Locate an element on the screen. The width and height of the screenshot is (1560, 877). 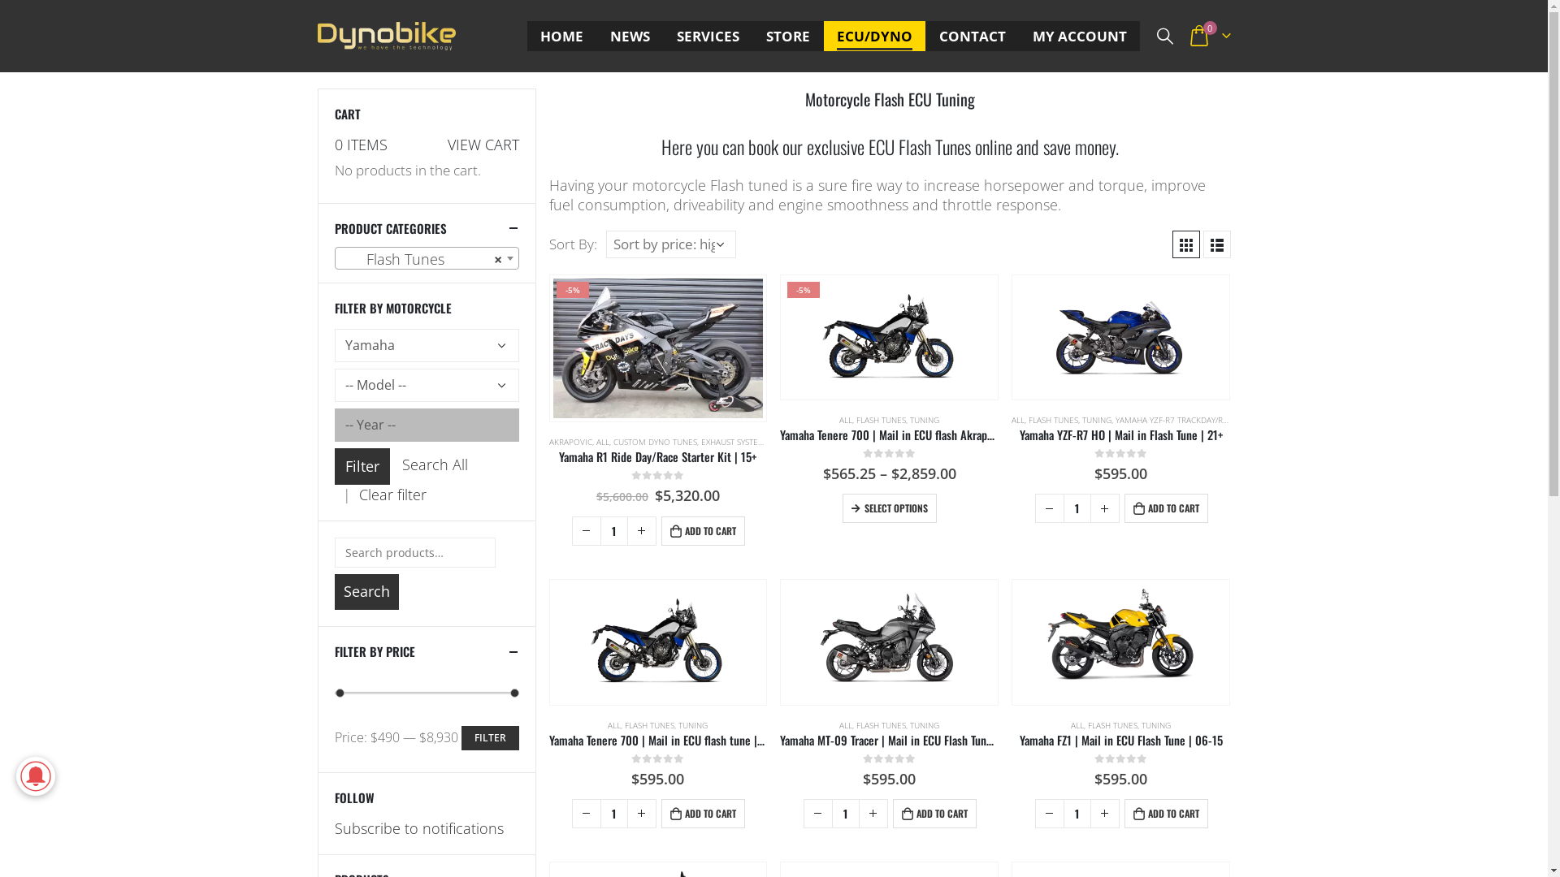
ECU/DYNO is located at coordinates (874, 36).